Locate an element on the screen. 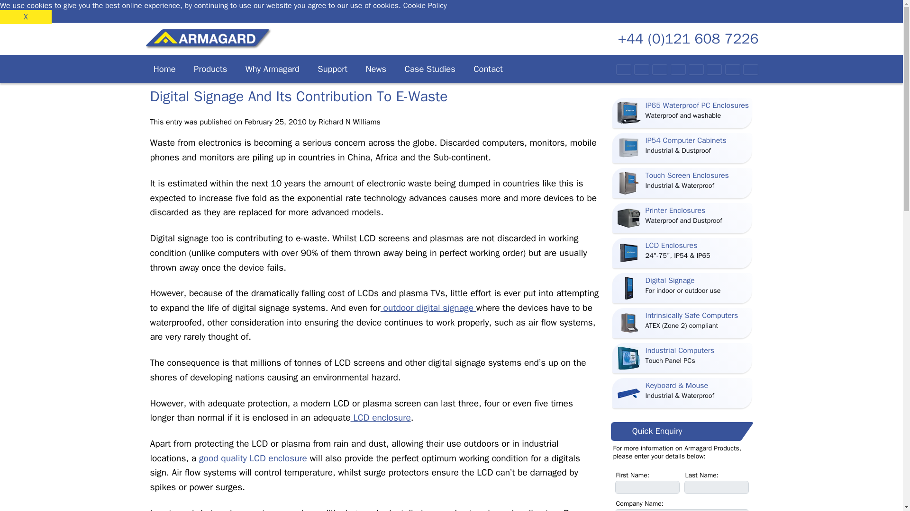  Cookie Policy is located at coordinates (425, 6).